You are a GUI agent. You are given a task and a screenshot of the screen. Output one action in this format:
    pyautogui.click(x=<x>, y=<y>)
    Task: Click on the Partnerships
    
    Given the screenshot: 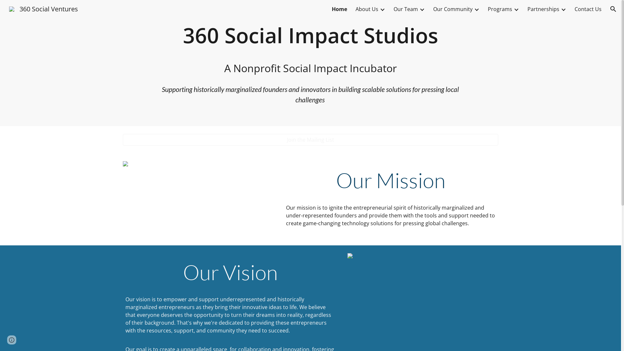 What is the action you would take?
    pyautogui.click(x=543, y=9)
    